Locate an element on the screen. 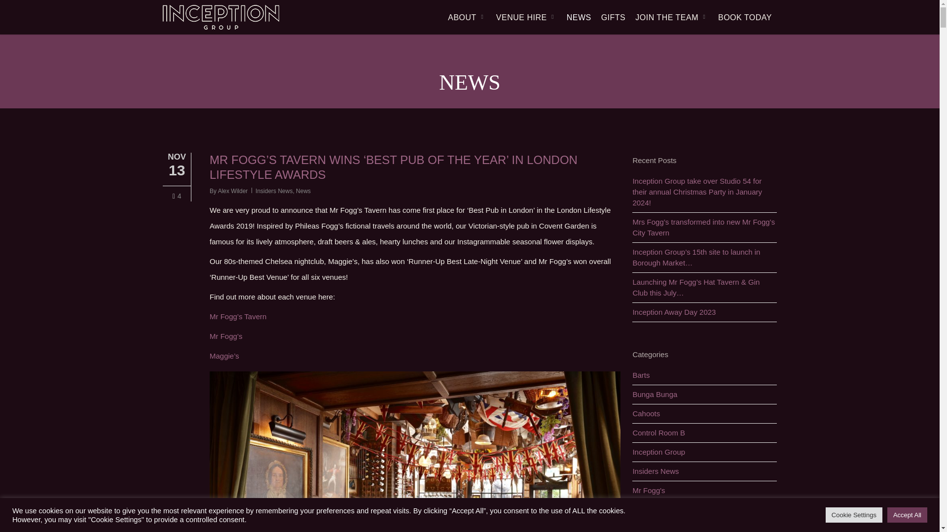  VENUE HIRE is located at coordinates (526, 17).